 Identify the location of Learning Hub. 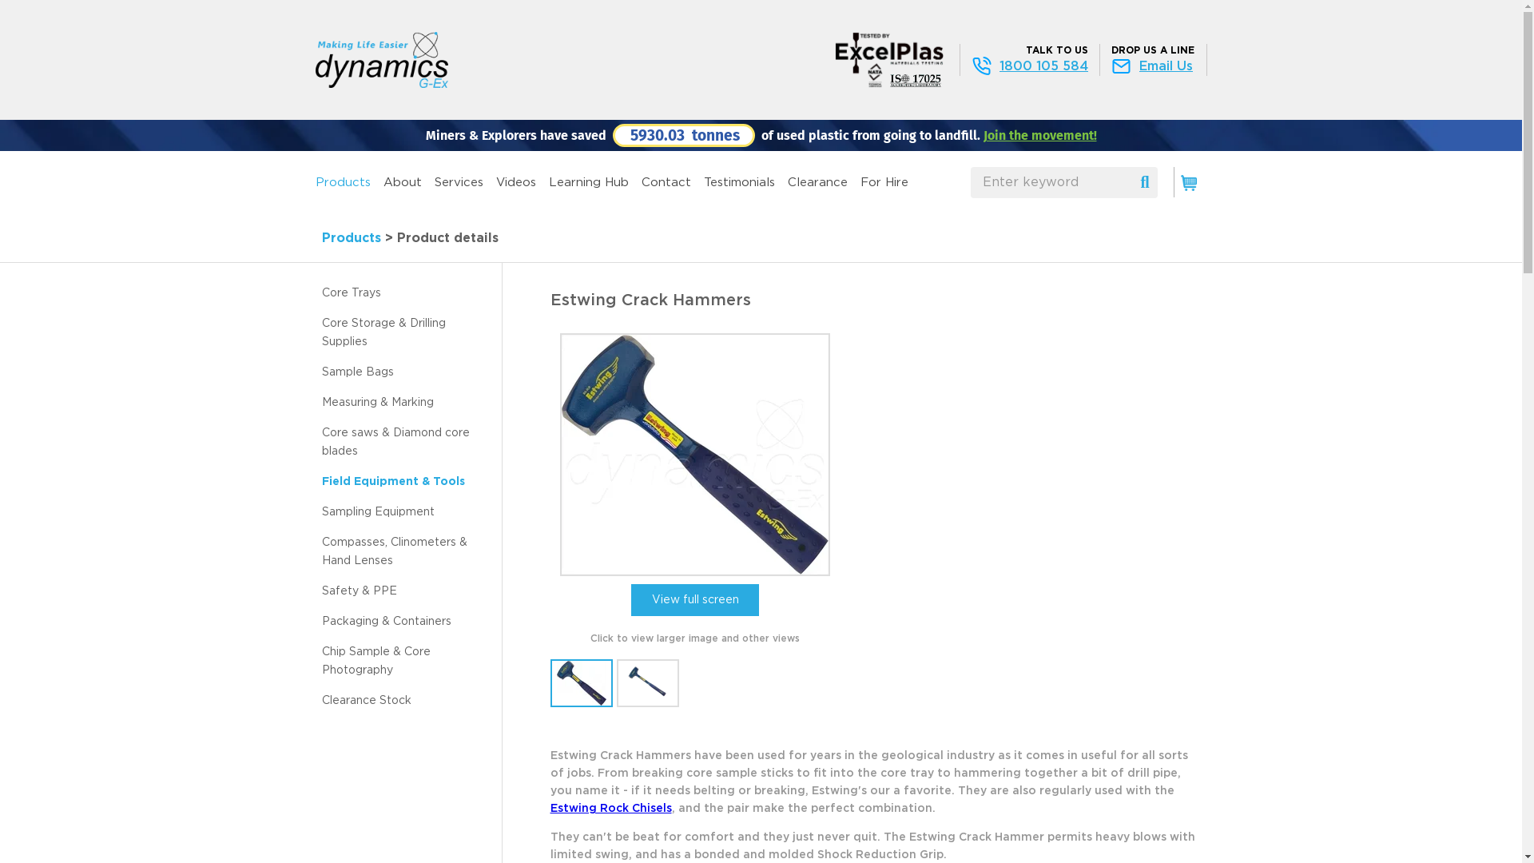
(588, 182).